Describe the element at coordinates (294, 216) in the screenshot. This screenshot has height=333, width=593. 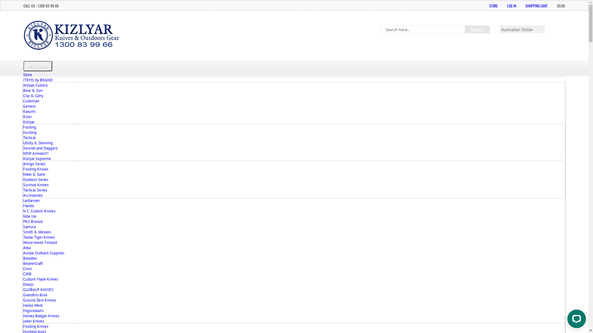
I see `Nite Ize` at that location.